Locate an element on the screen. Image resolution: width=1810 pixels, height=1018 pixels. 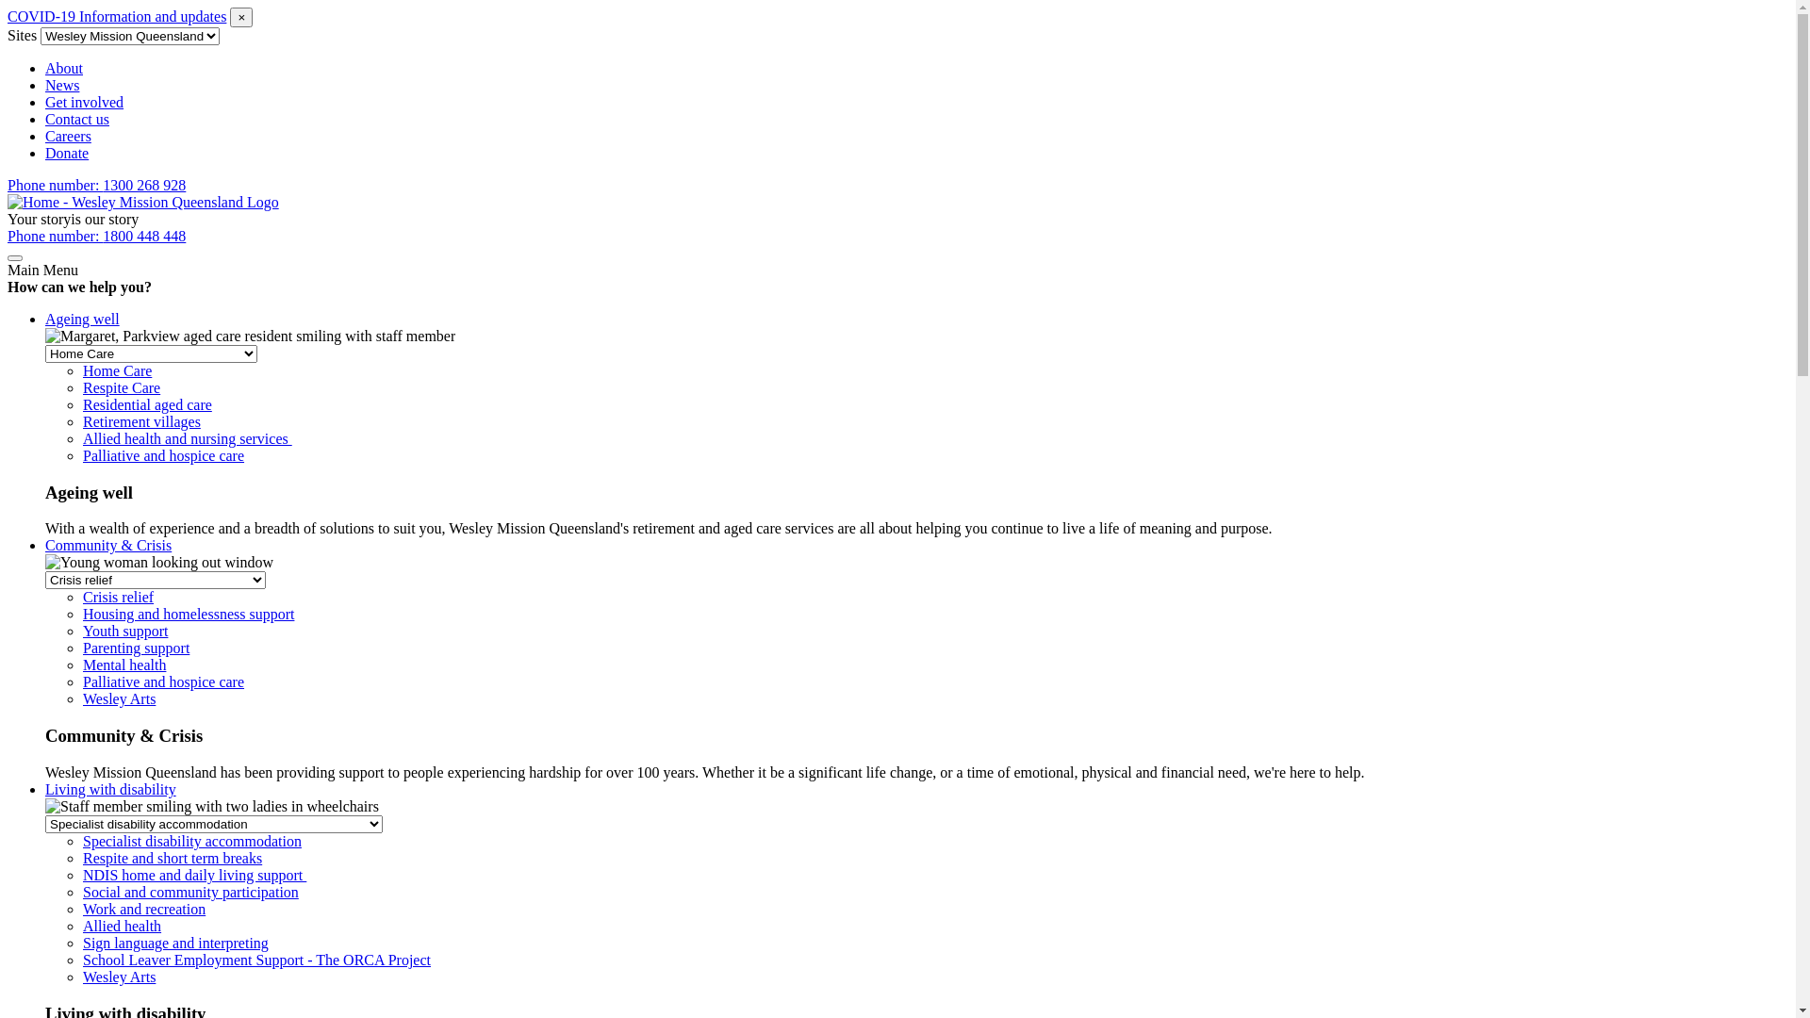
Allied health is located at coordinates (123, 926).